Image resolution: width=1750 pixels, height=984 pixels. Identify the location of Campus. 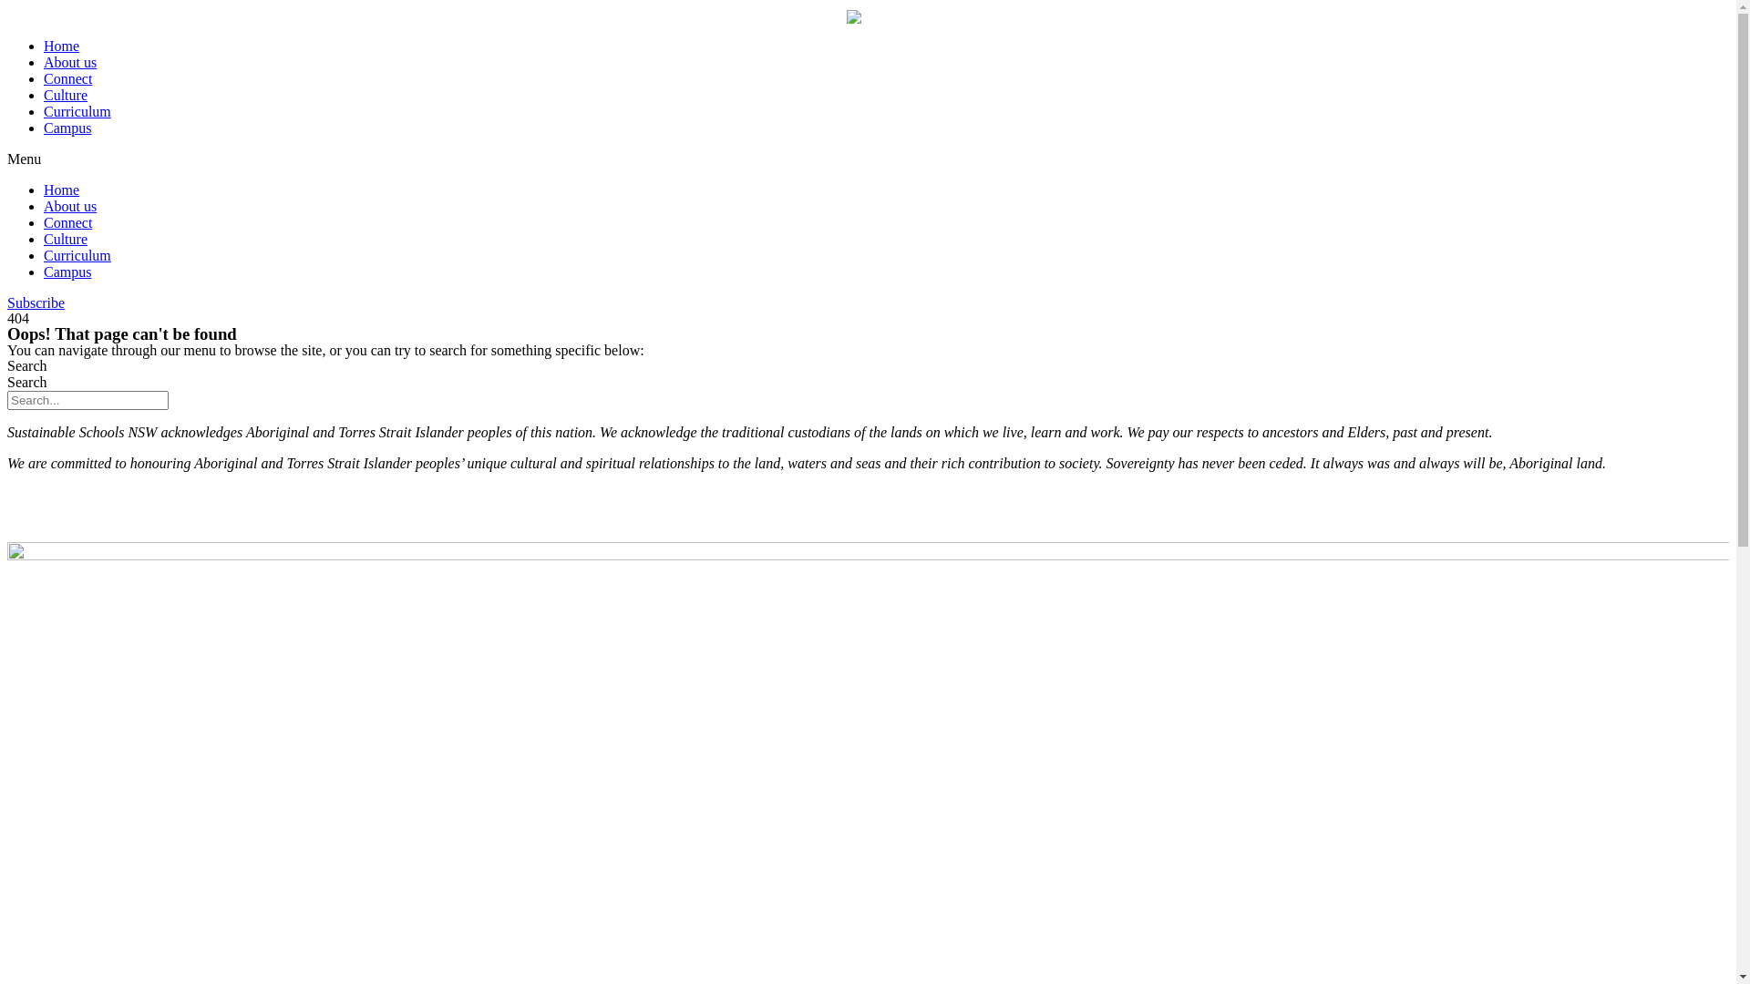
(67, 128).